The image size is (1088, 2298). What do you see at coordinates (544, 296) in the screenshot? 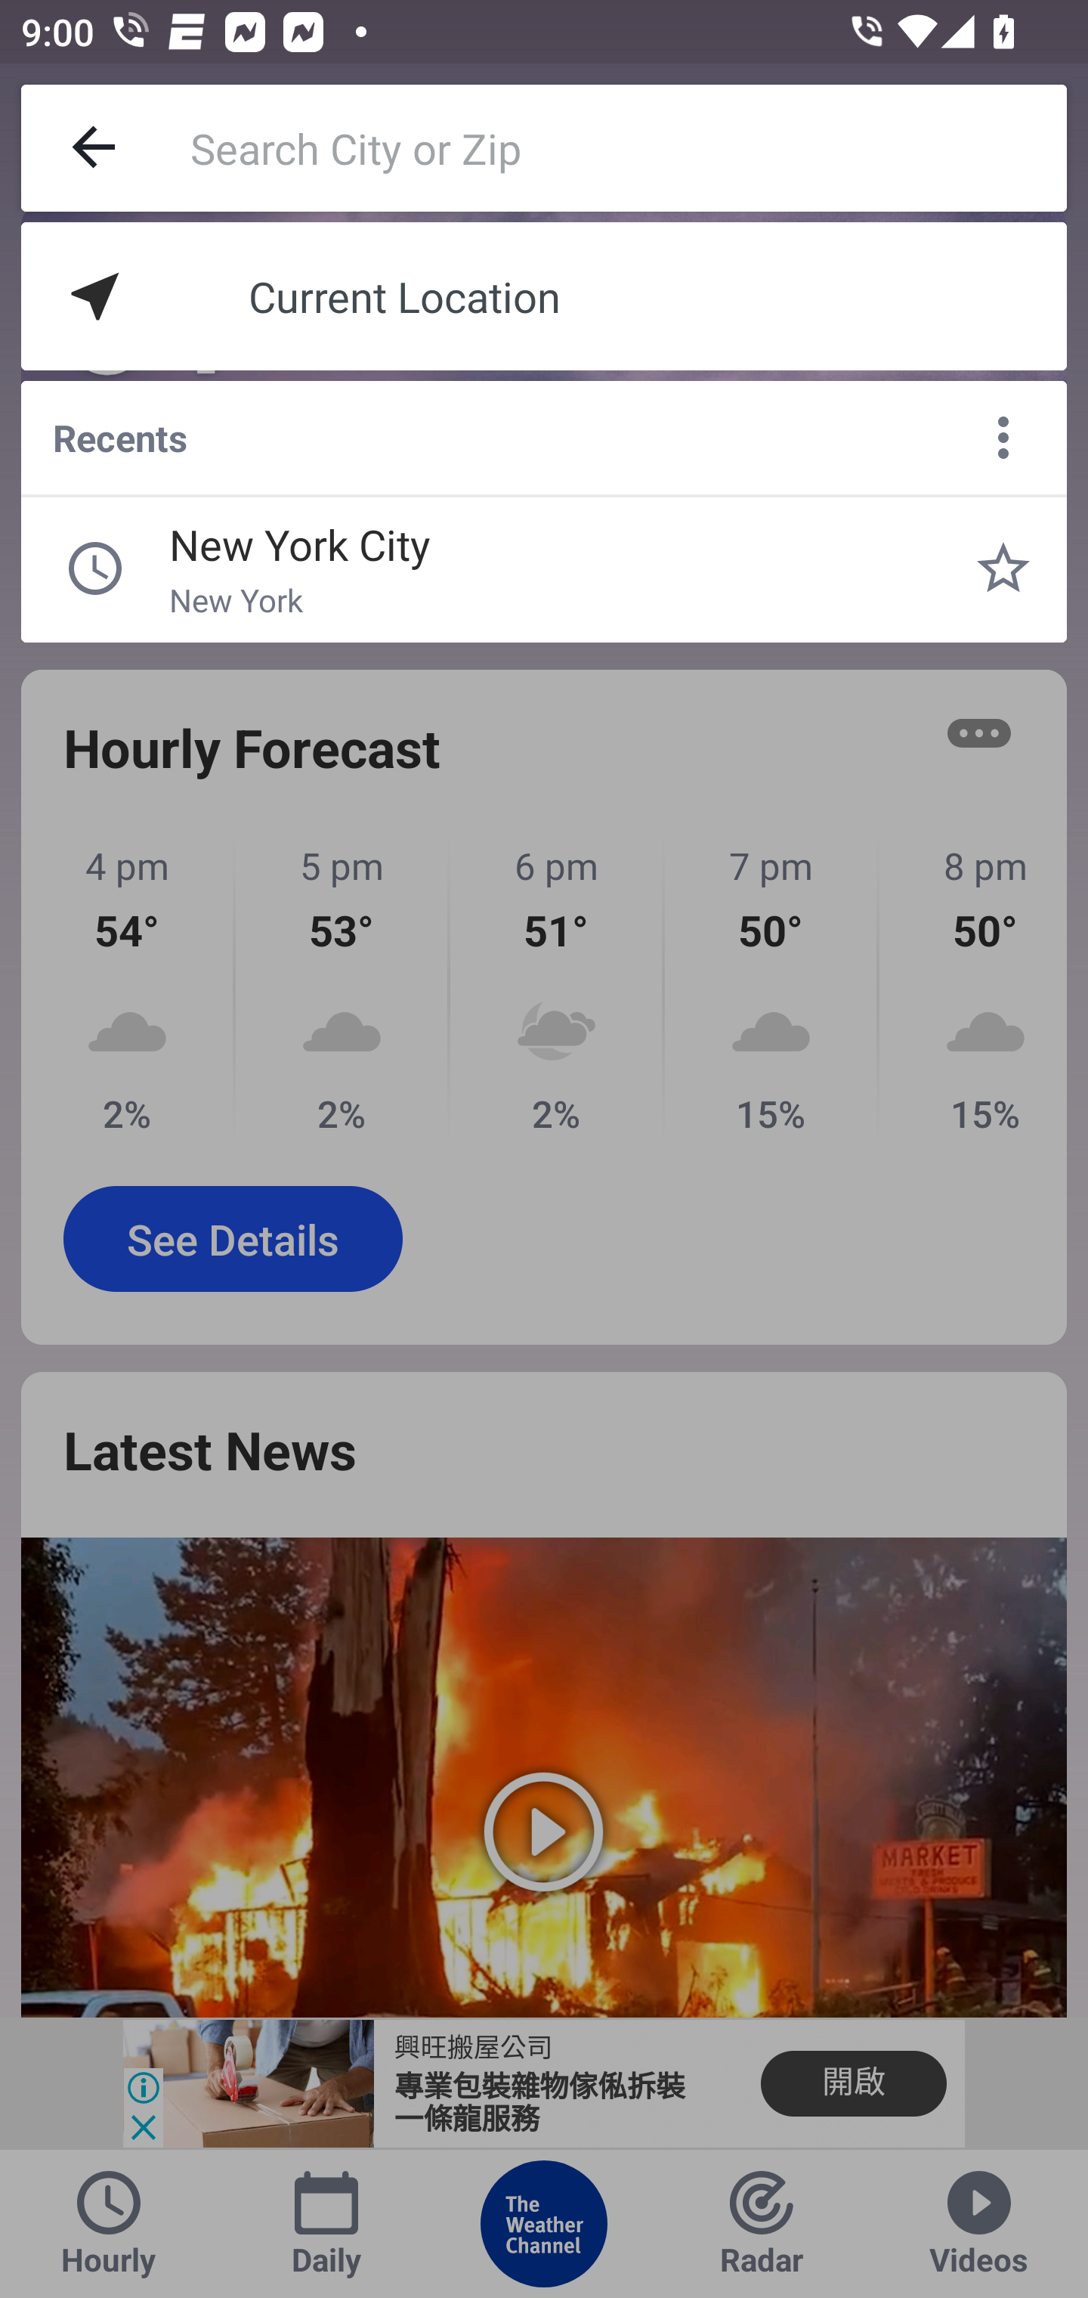
I see `Current Location` at bounding box center [544, 296].